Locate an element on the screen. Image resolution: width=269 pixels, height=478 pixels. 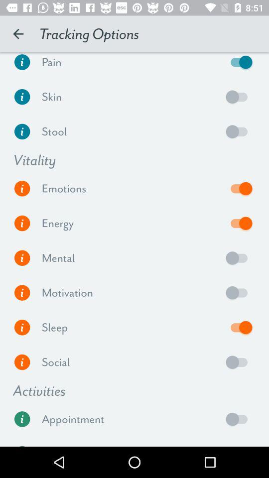
read more info on energy is located at coordinates (22, 223).